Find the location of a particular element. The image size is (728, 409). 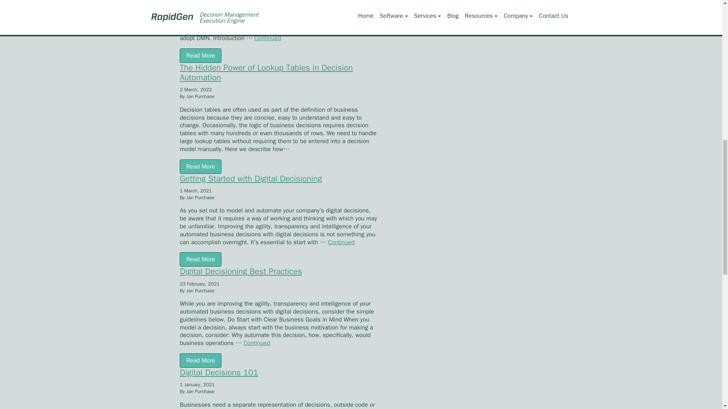

The Hidden Power of Lookup Tables in Decision Automation is located at coordinates (279, 78).